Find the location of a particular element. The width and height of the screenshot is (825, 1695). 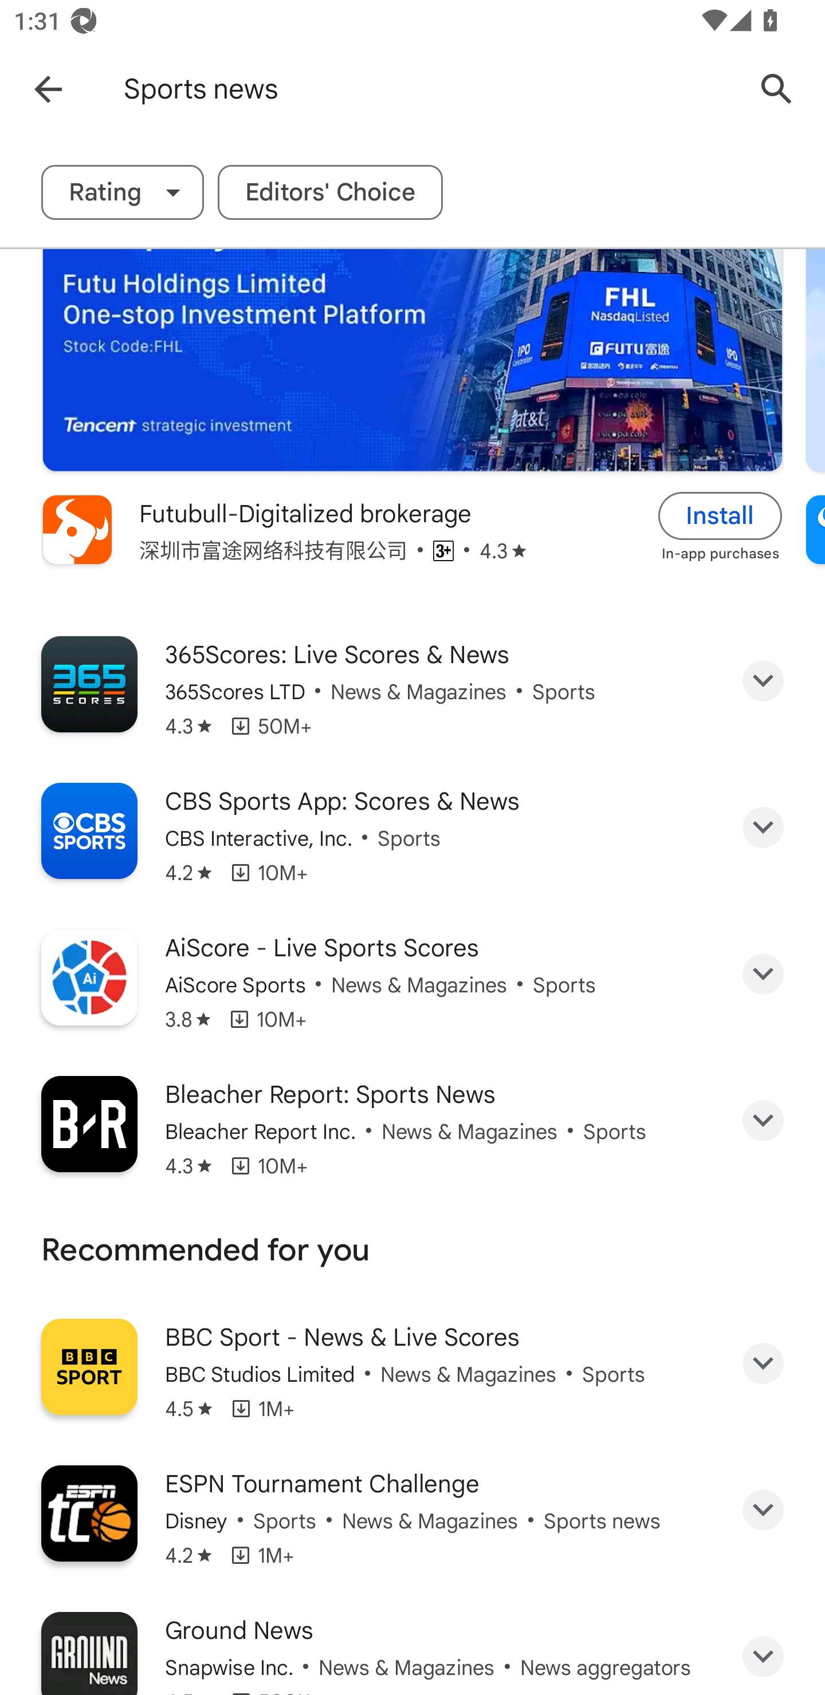

Expand content for Ground News is located at coordinates (763, 1655).